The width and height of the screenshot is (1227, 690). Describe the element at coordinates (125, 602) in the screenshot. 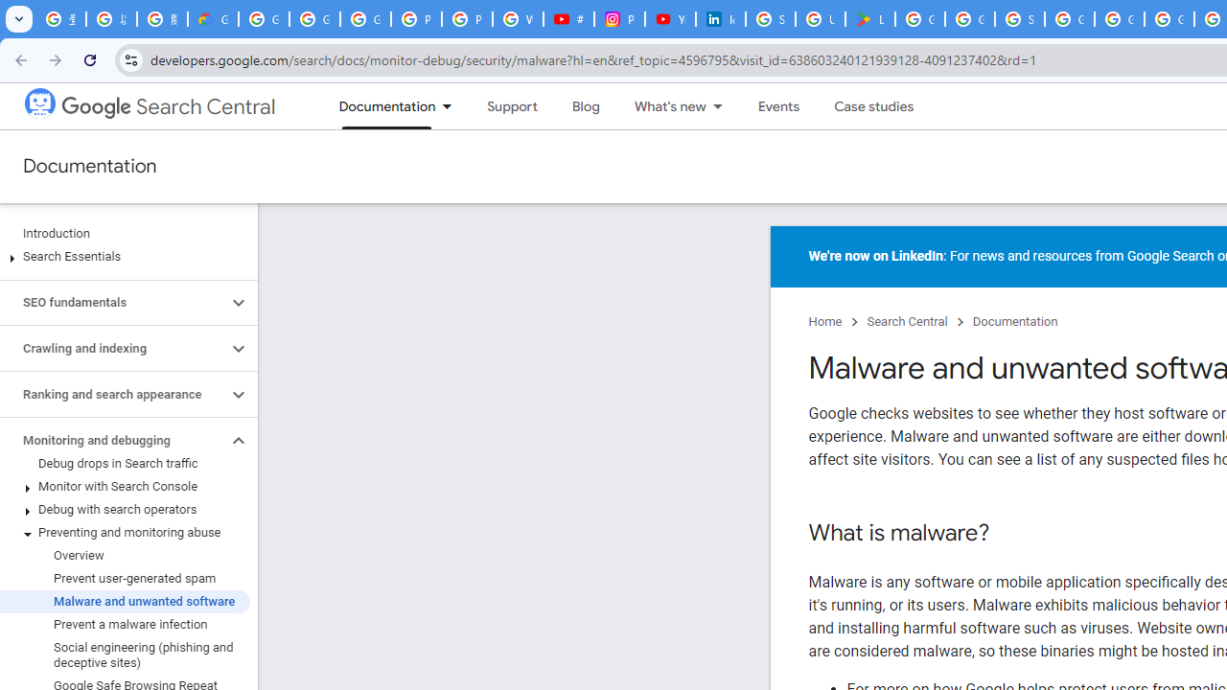

I see `Malware and unwanted software` at that location.